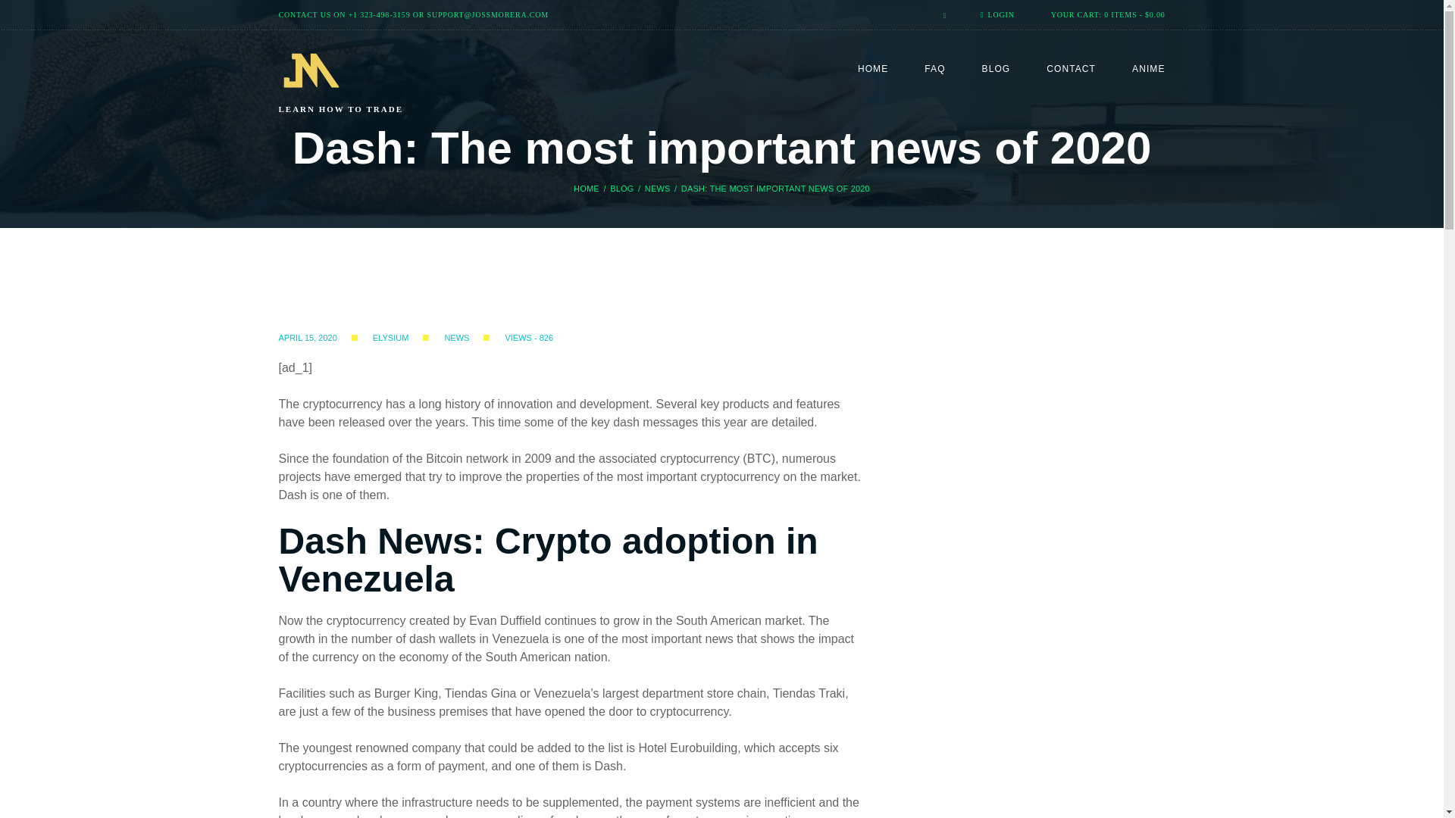 The height and width of the screenshot is (818, 1455). Describe the element at coordinates (934, 70) in the screenshot. I see `FAQ` at that location.